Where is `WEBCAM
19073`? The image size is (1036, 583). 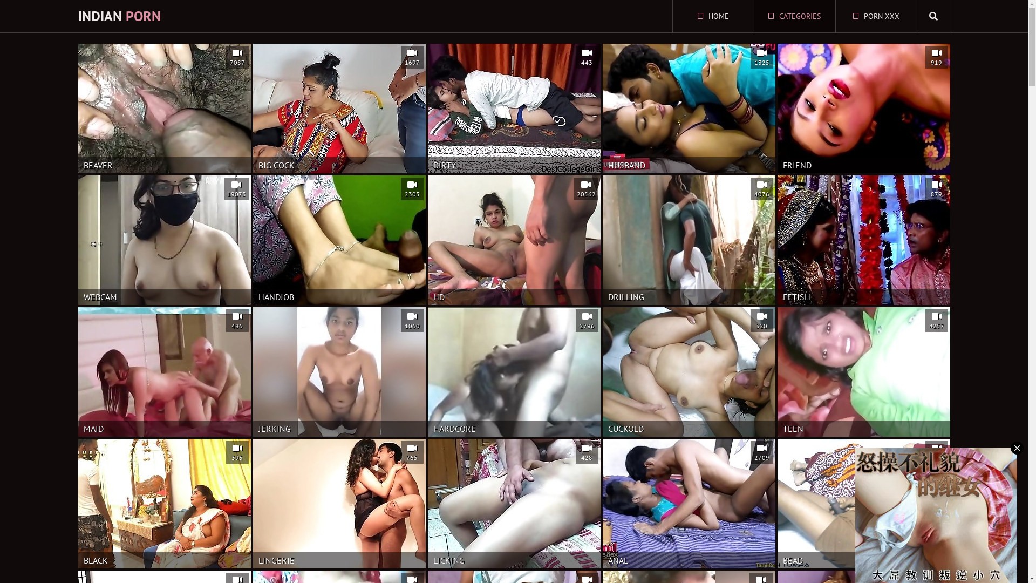 WEBCAM
19073 is located at coordinates (164, 240).